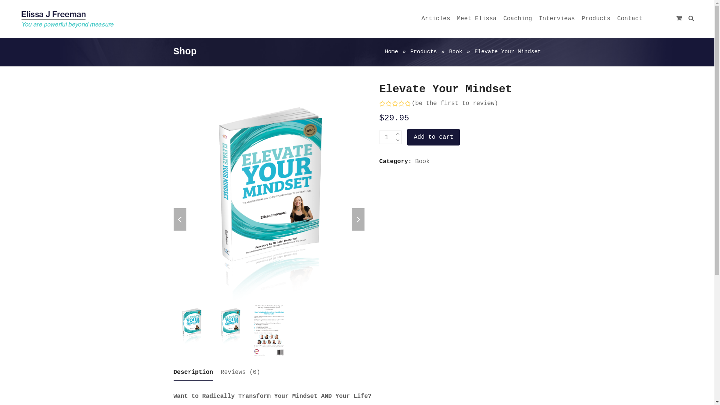 This screenshot has height=405, width=720. Describe the element at coordinates (456, 52) in the screenshot. I see `Book` at that location.